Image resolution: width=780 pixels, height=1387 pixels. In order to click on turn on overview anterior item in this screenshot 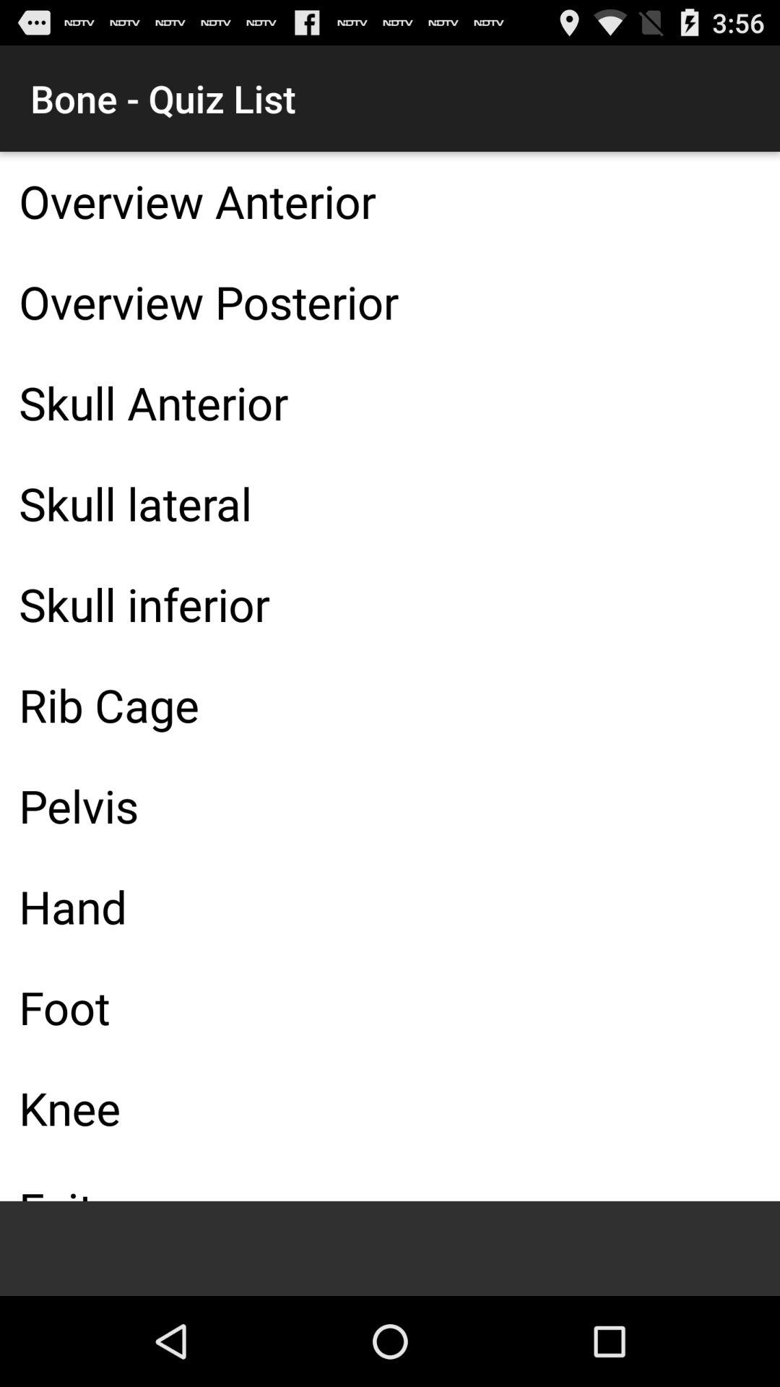, I will do `click(390, 201)`.